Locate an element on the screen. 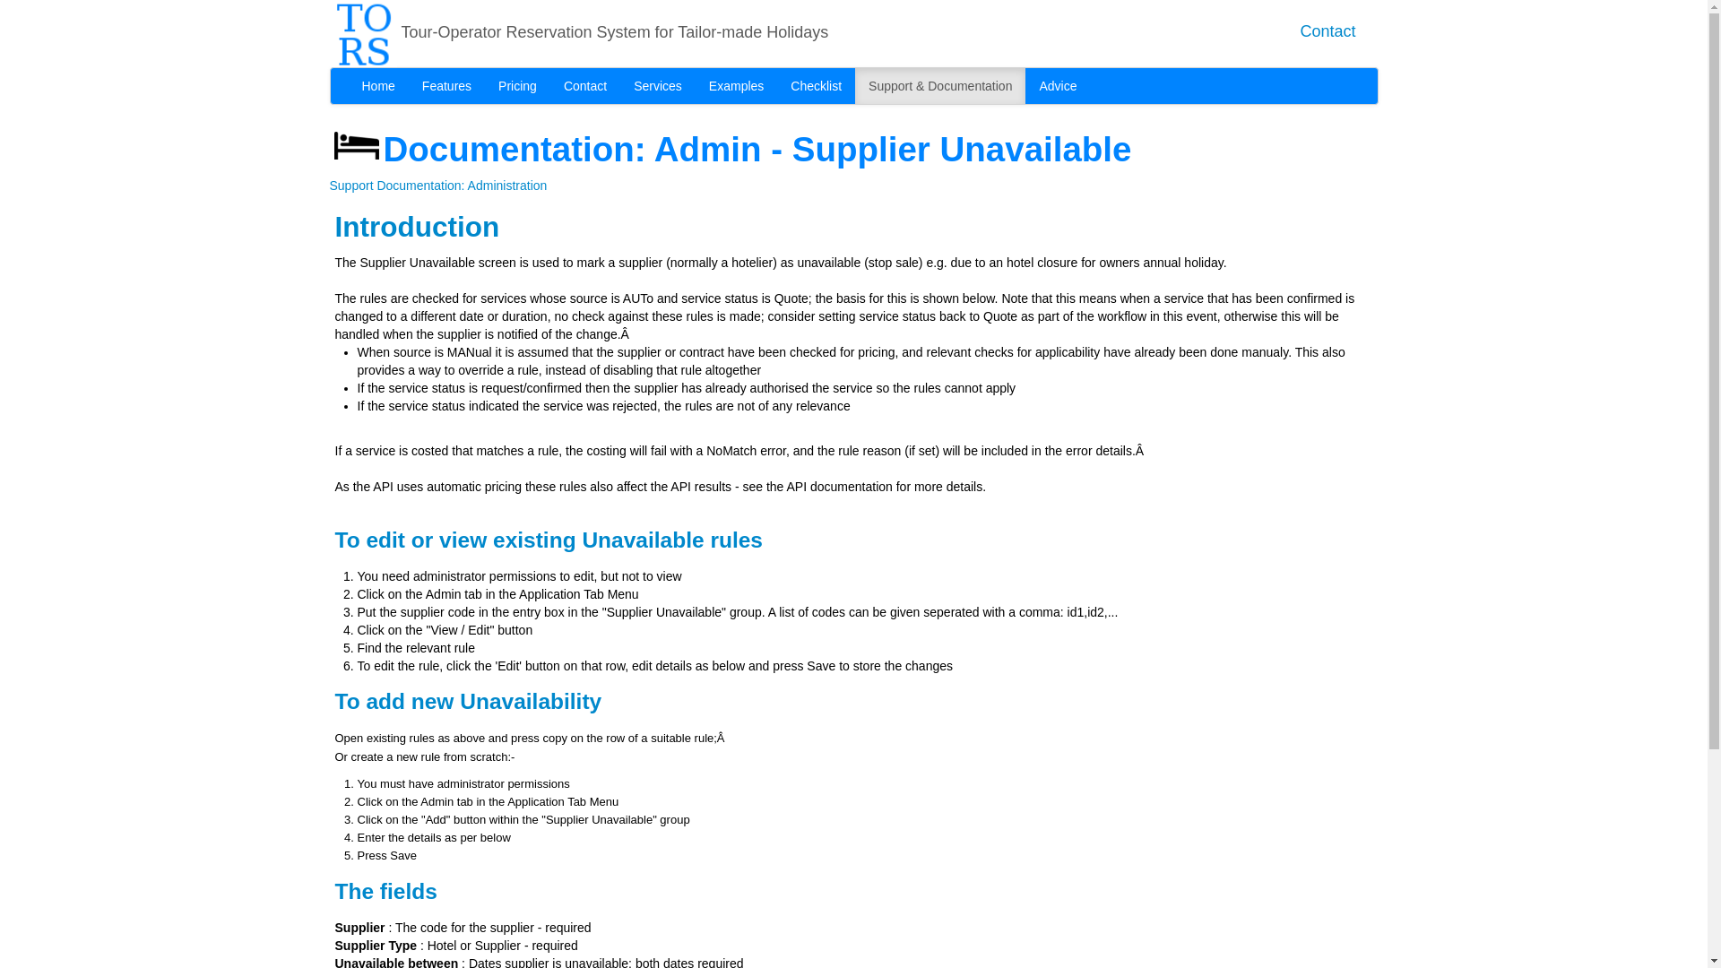  Contact is located at coordinates (1327, 30).